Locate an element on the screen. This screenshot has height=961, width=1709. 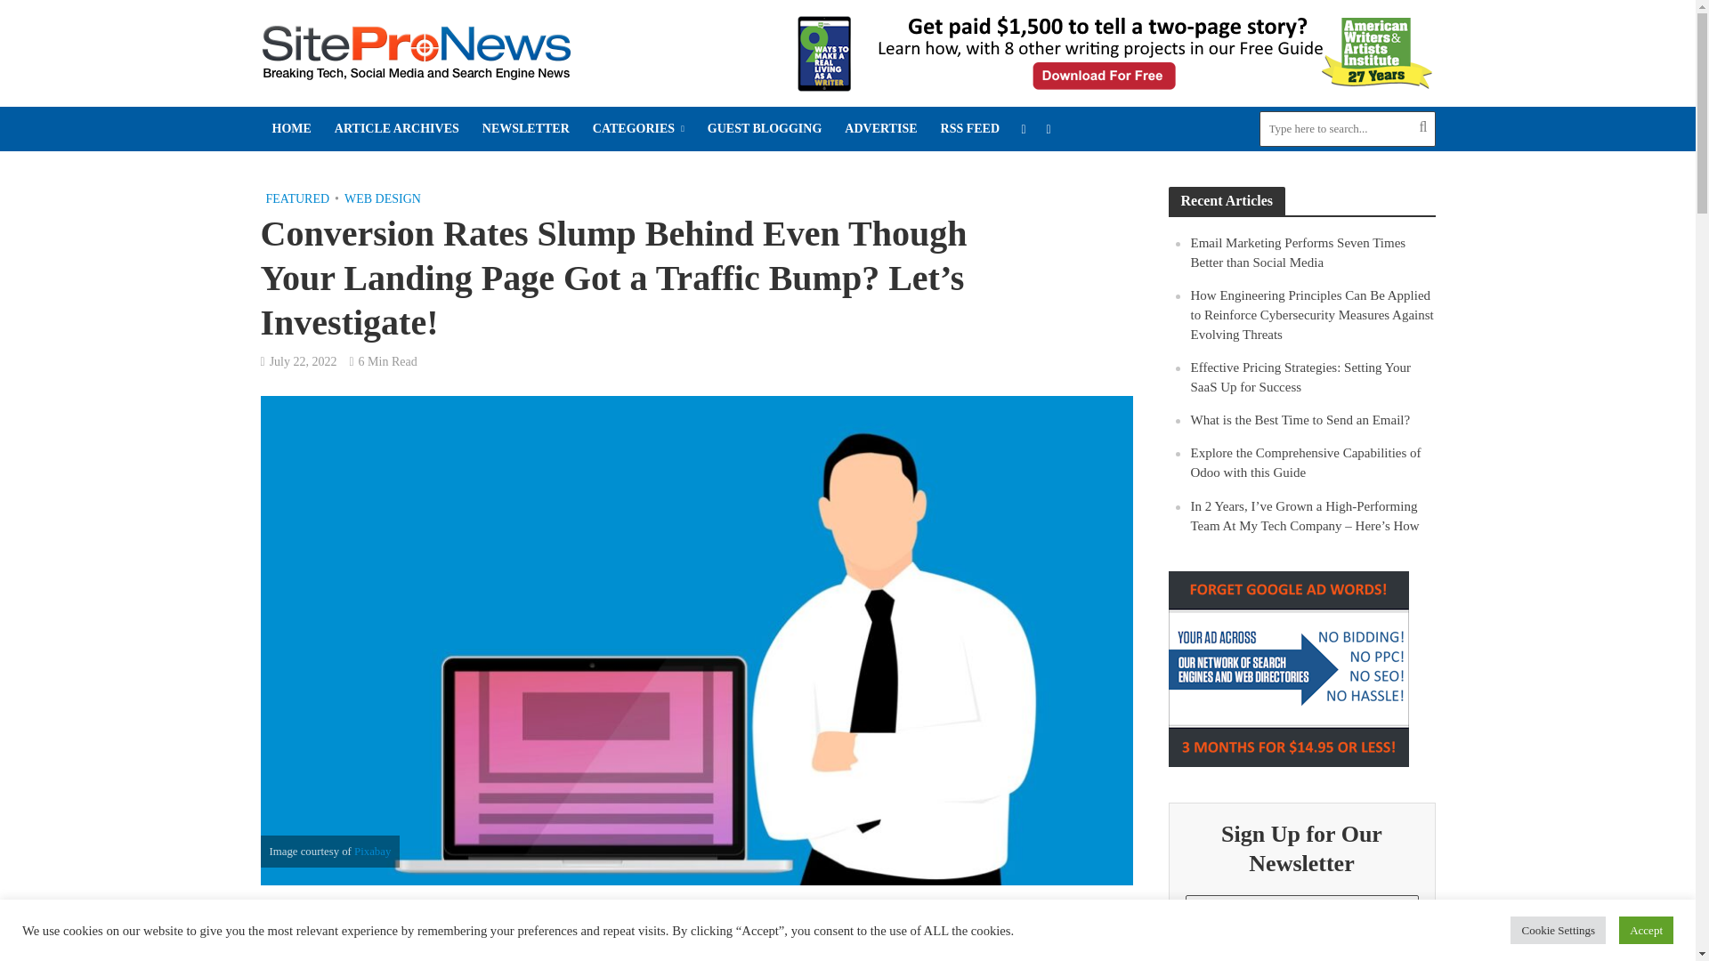
ADVERTISE is located at coordinates (880, 128).